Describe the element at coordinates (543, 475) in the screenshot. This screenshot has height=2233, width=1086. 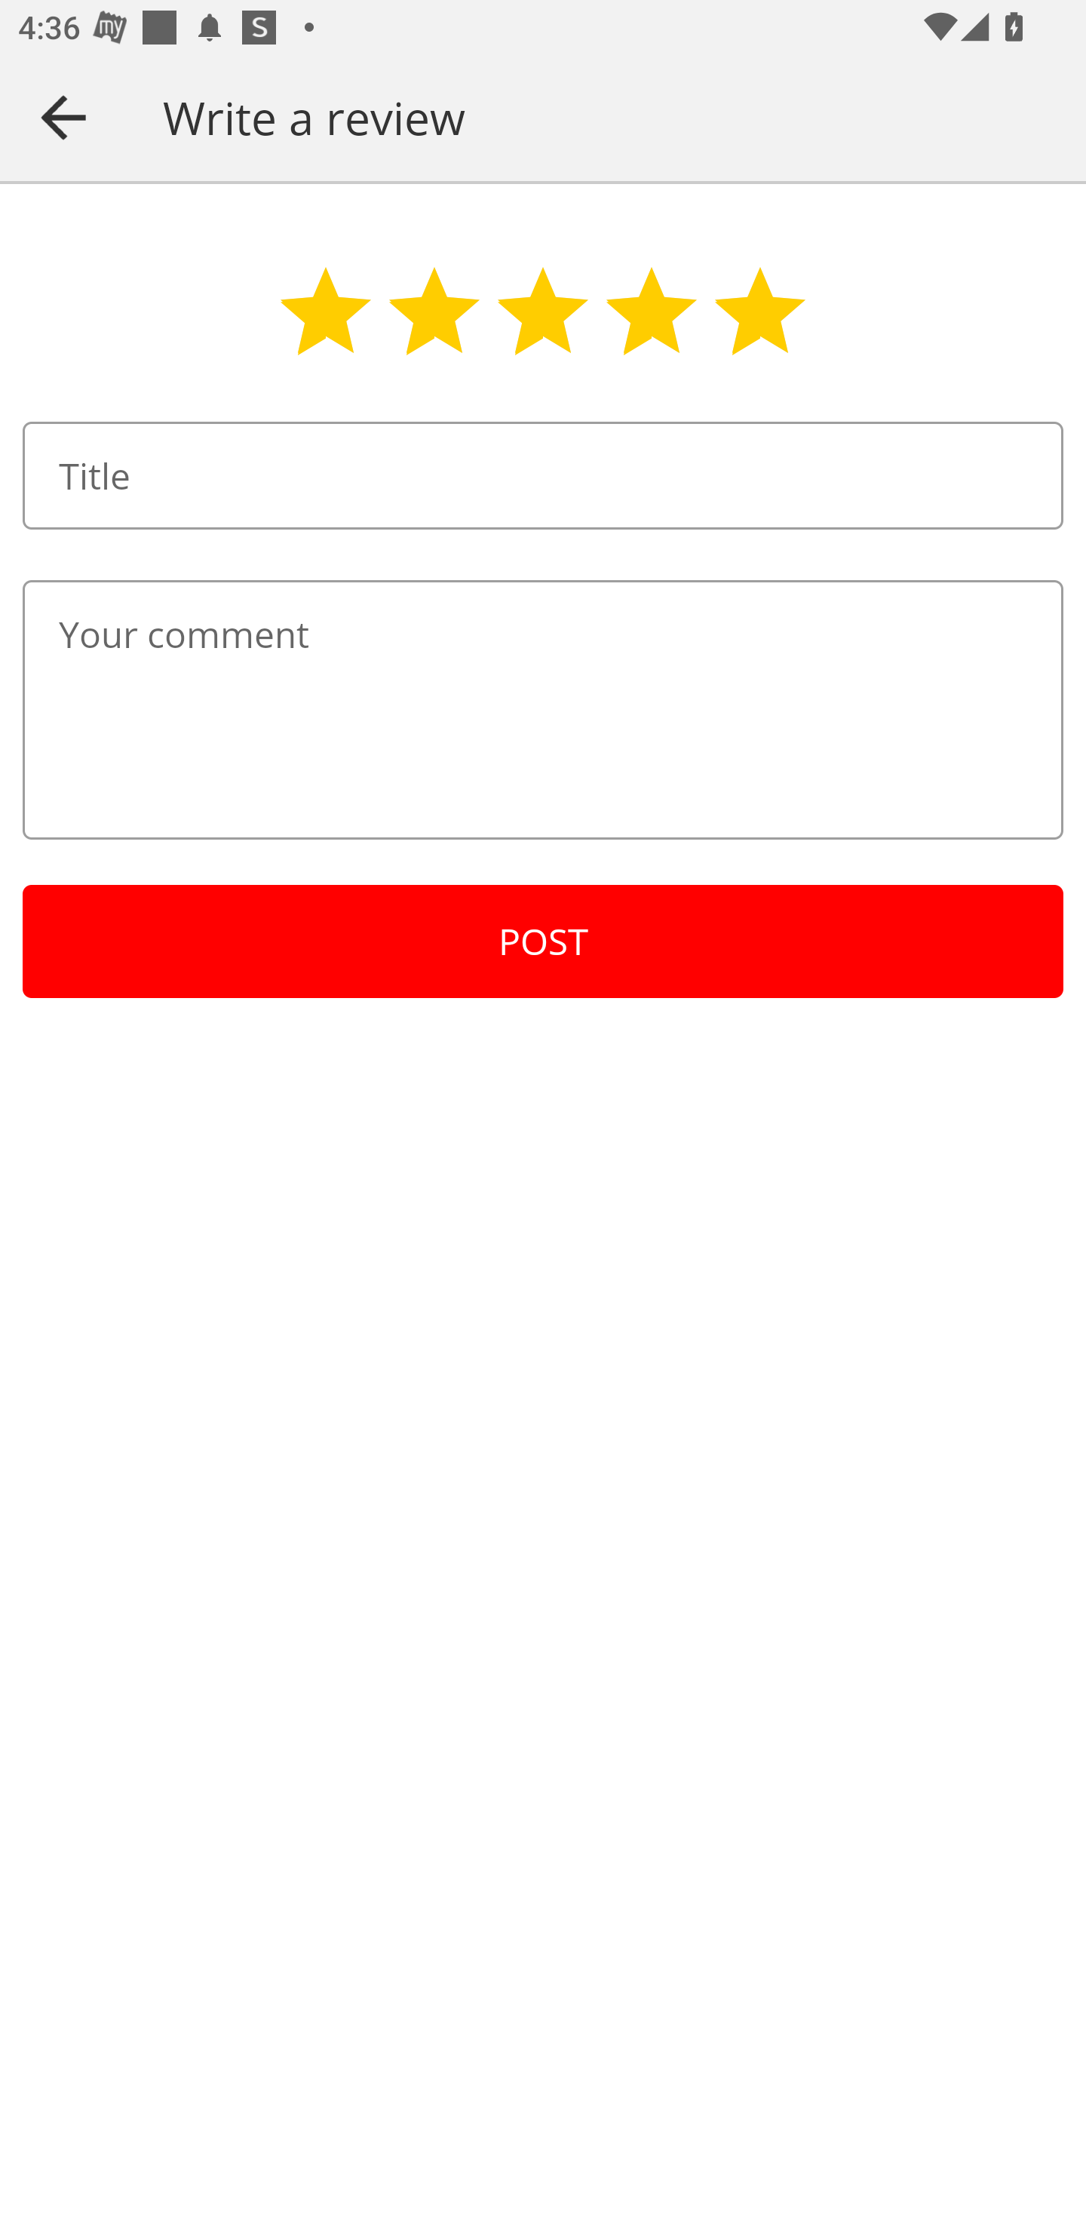
I see `Title` at that location.